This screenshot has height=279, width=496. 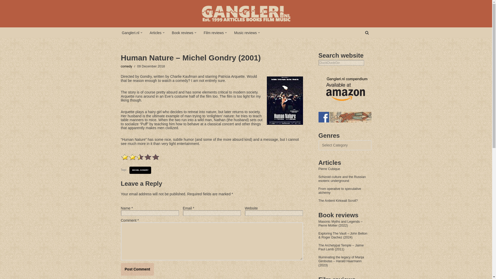 What do you see at coordinates (140, 170) in the screenshot?
I see `Michel Gondry` at bounding box center [140, 170].